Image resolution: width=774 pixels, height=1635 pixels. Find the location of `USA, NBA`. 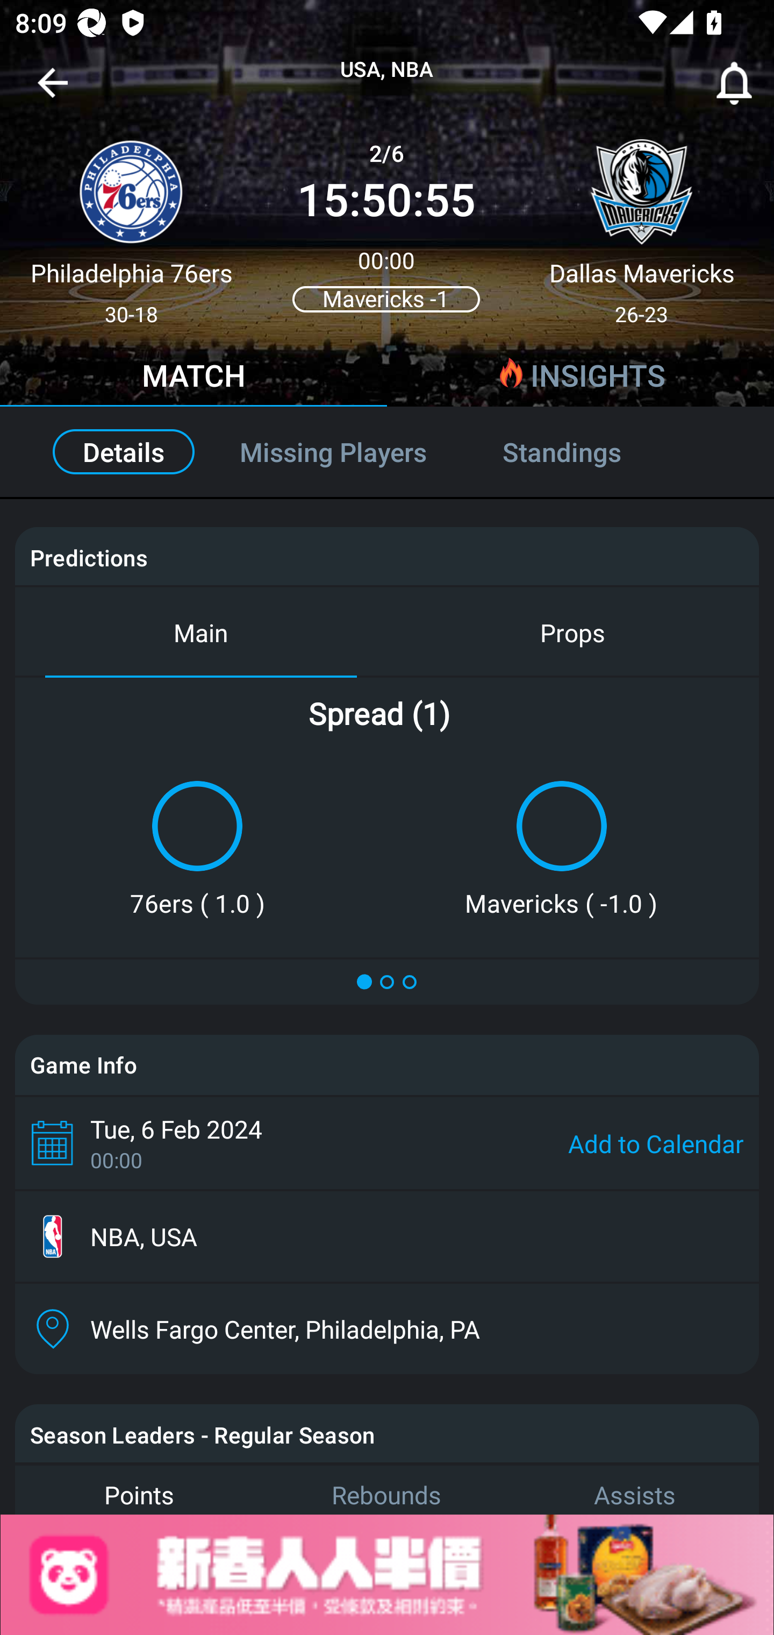

USA, NBA is located at coordinates (387, 70).